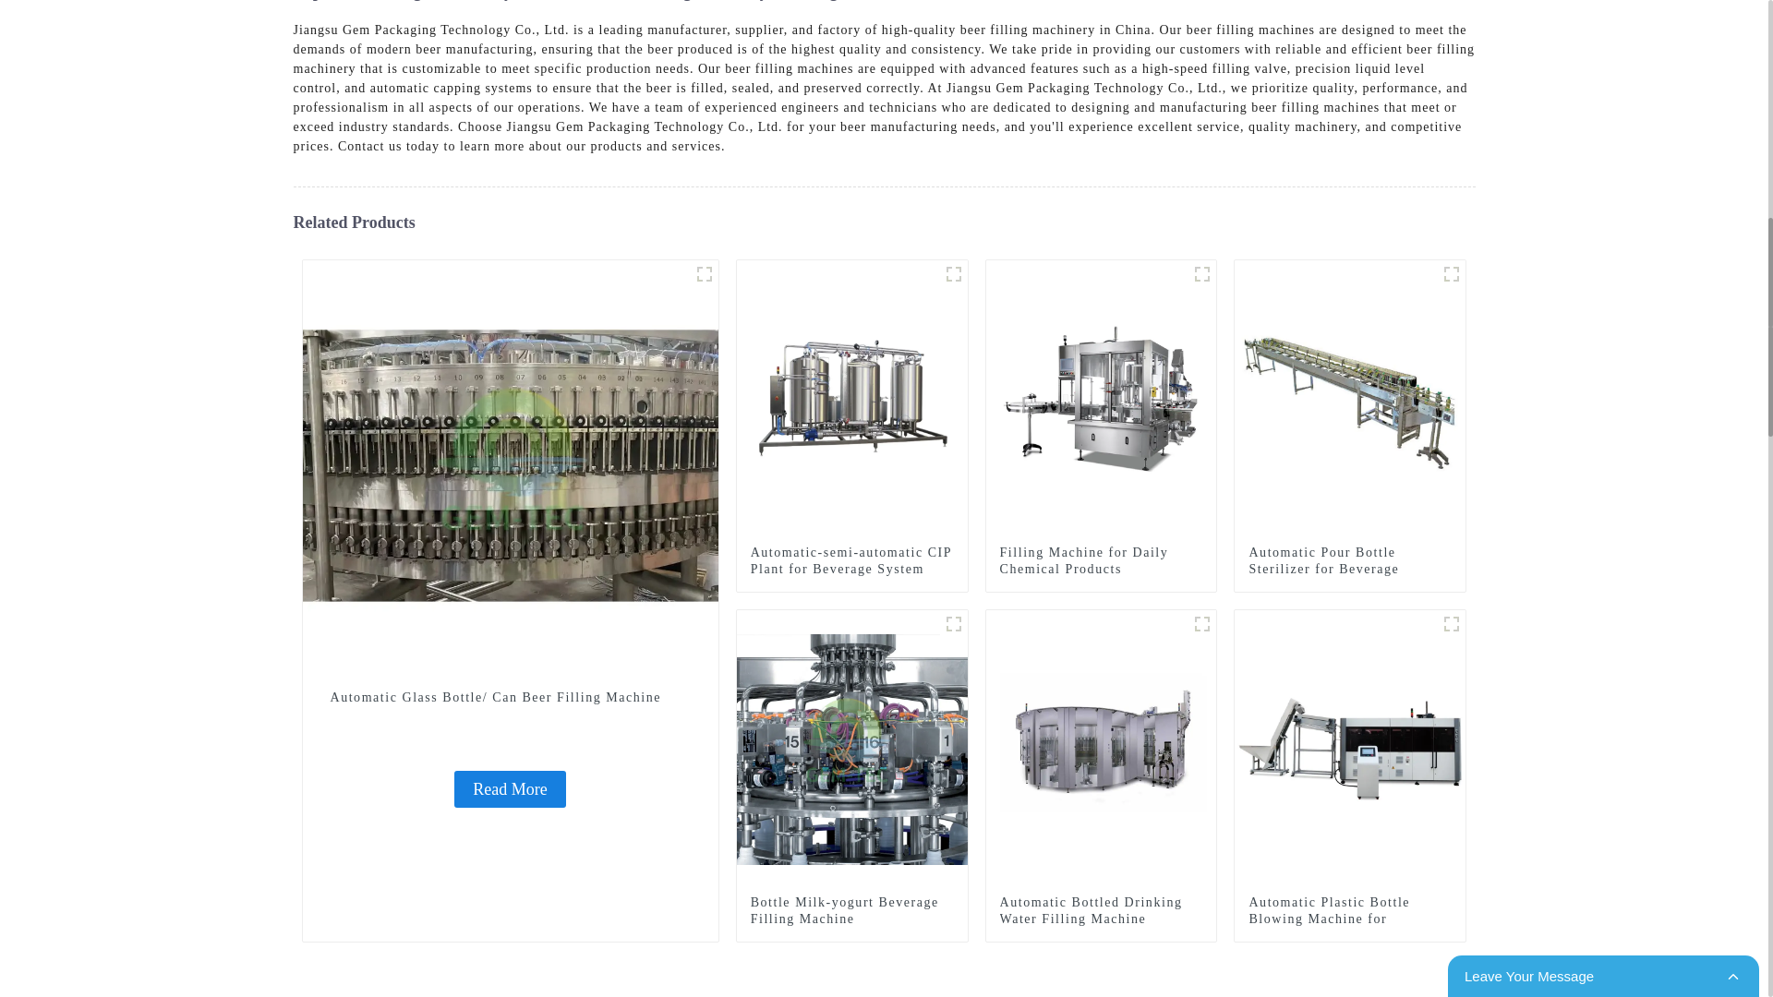 This screenshot has width=1773, height=997. Describe the element at coordinates (510, 788) in the screenshot. I see `Read More` at that location.